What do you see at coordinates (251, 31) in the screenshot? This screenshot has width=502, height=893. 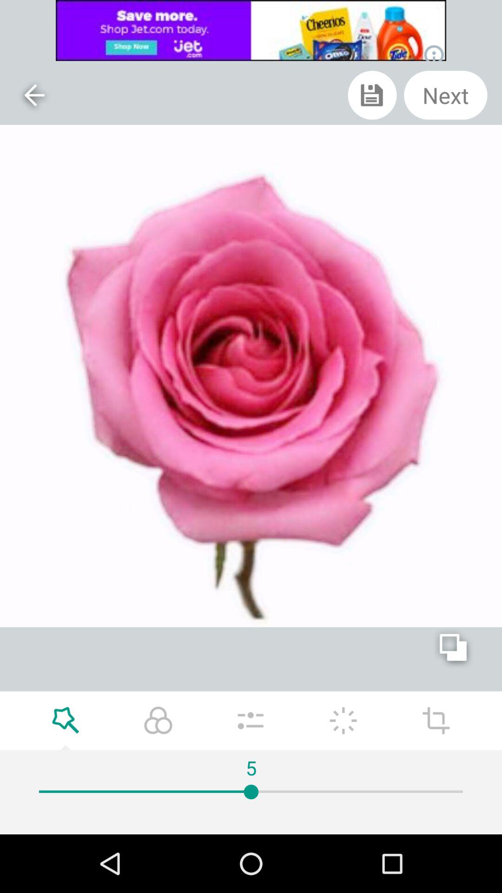 I see `go to advertisement` at bounding box center [251, 31].